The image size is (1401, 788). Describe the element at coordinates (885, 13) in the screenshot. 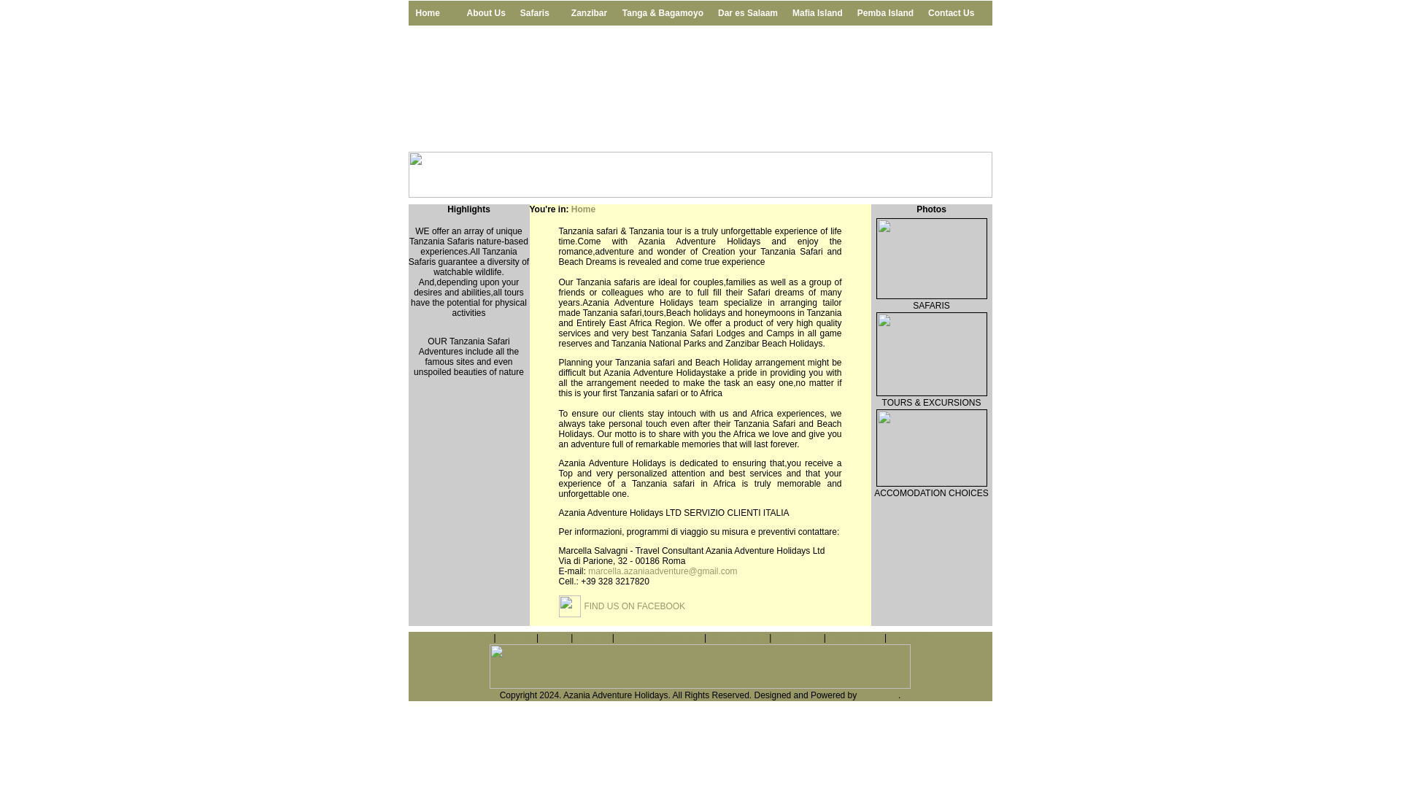

I see `Pemba Island` at that location.